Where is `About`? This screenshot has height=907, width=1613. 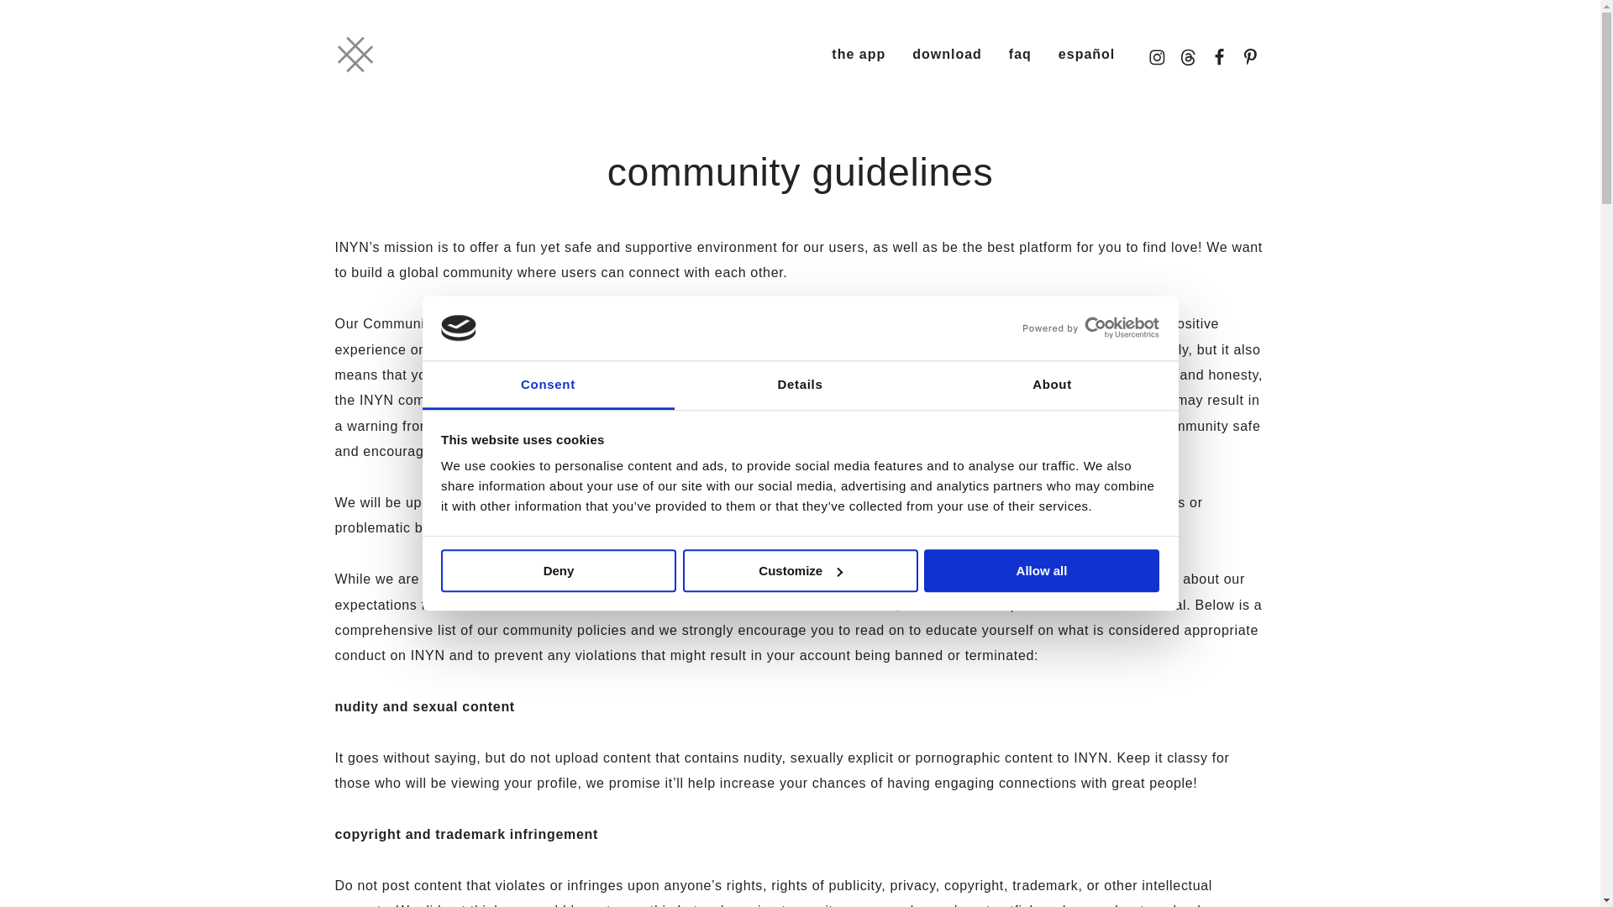 About is located at coordinates (1052, 385).